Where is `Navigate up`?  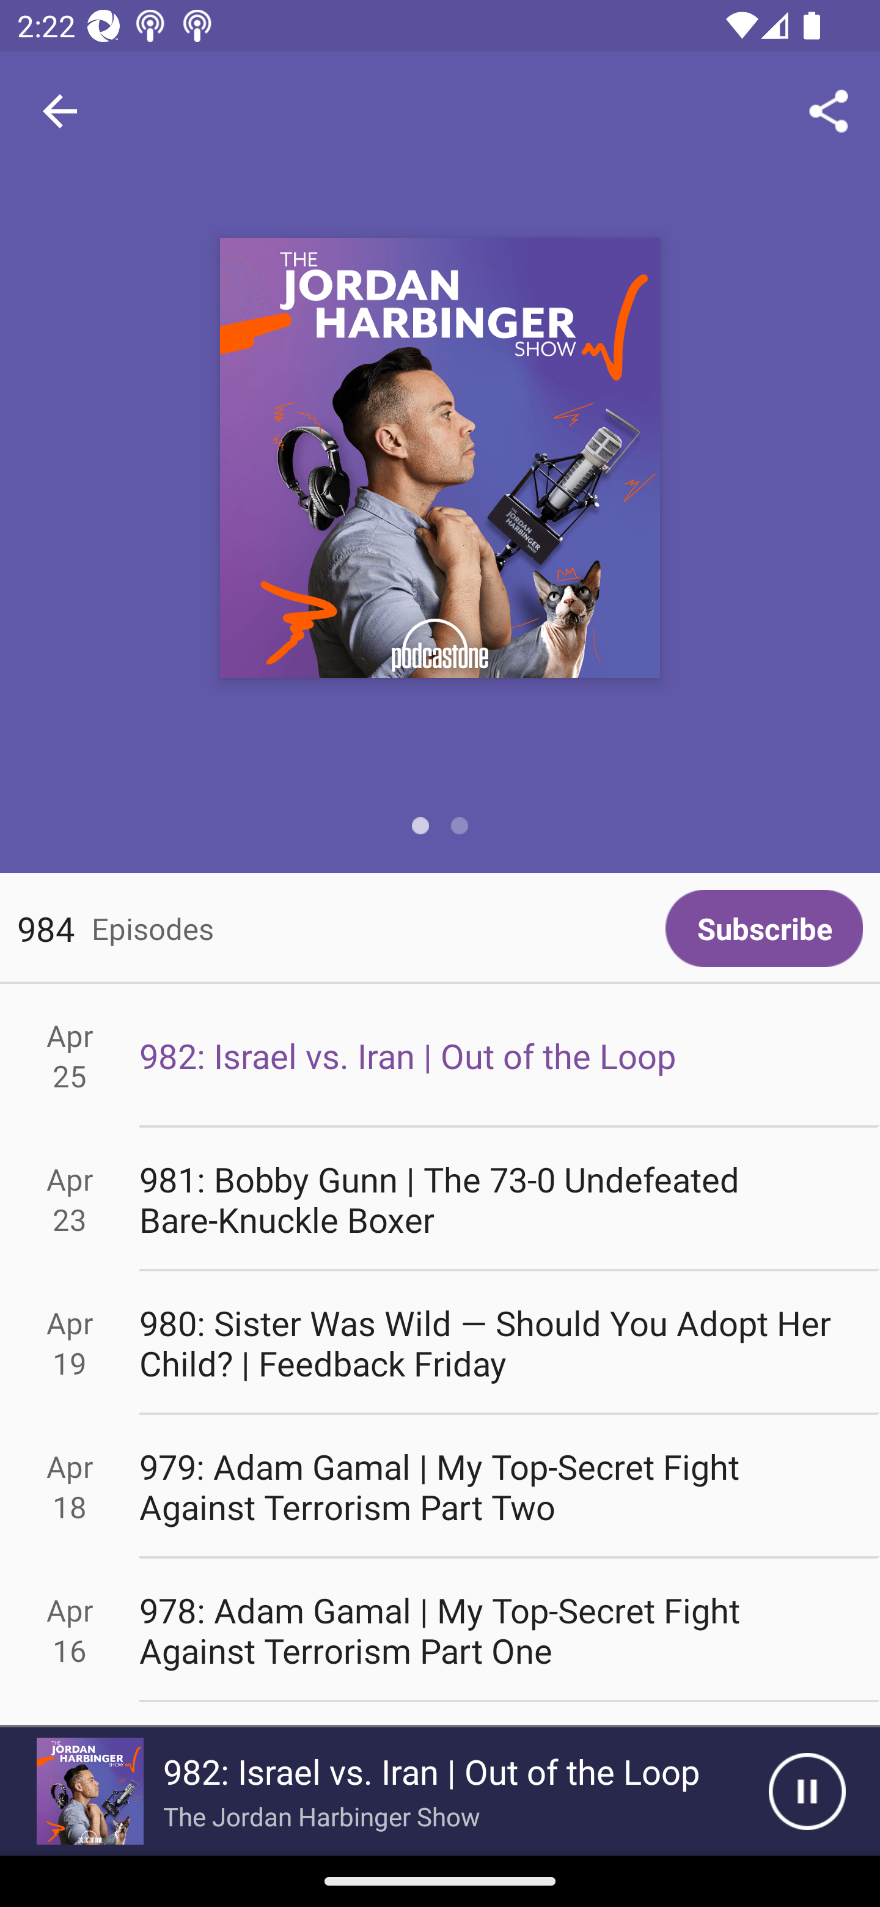
Navigate up is located at coordinates (60, 111).